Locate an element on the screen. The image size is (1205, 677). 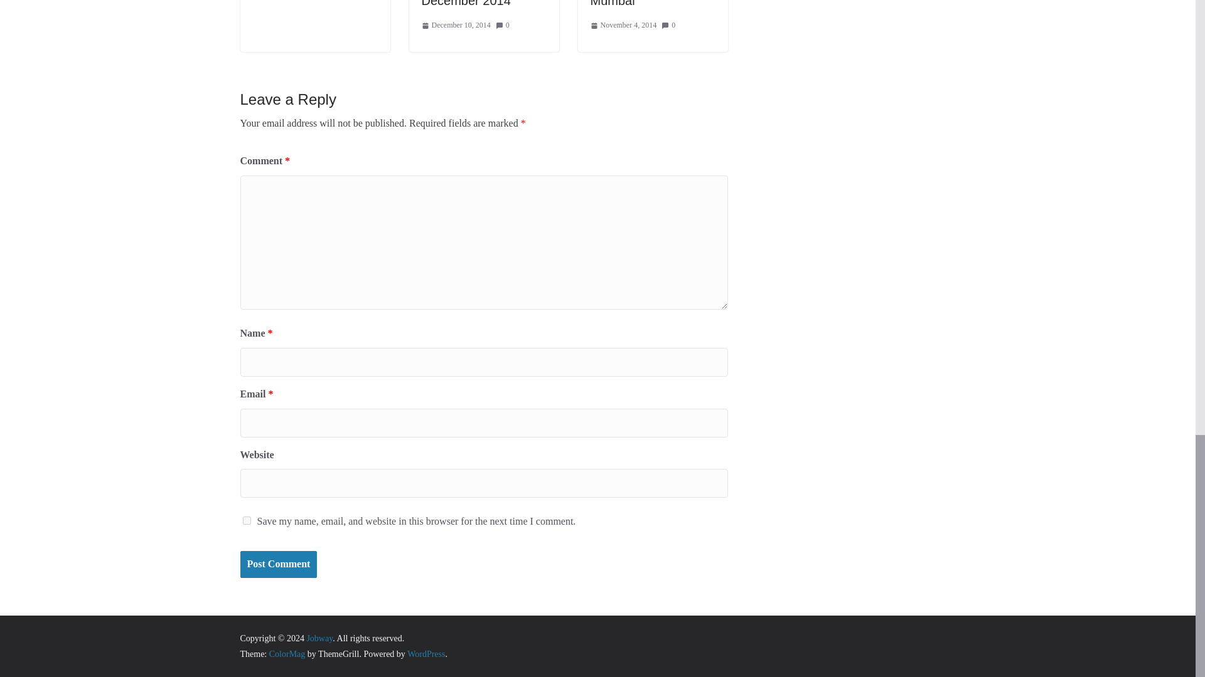
yes is located at coordinates (246, 520).